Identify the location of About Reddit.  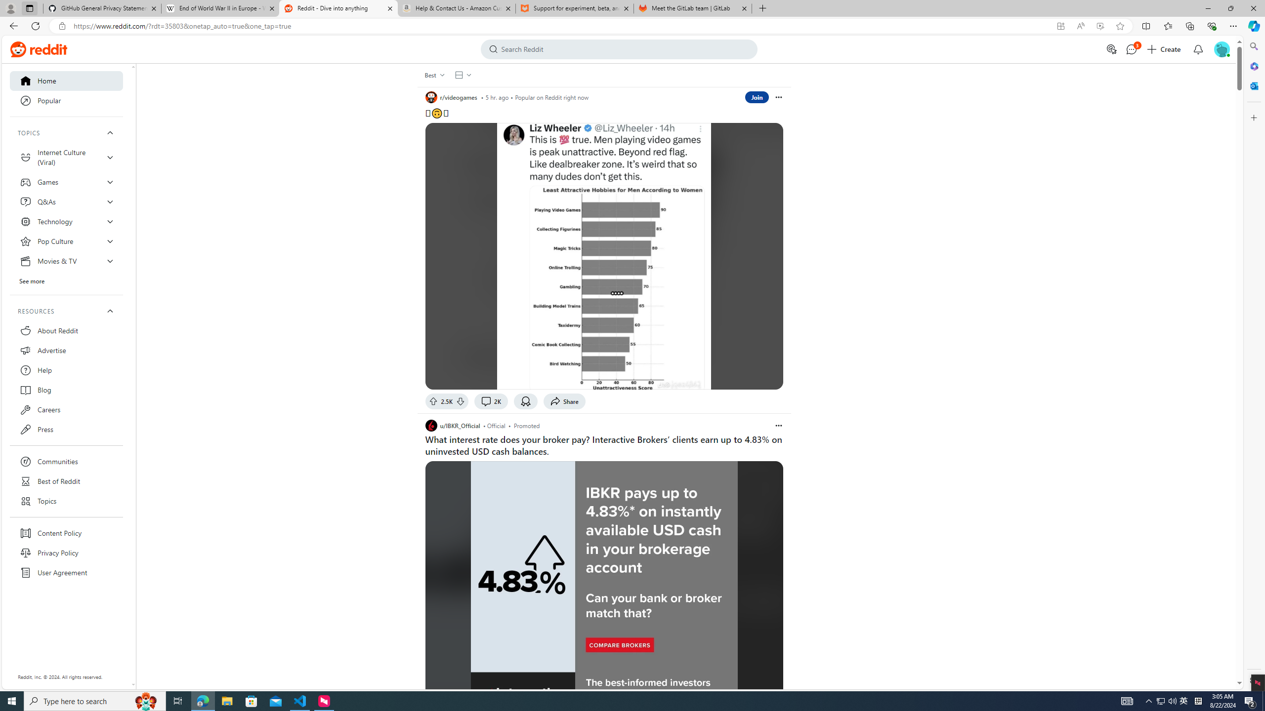
(66, 330).